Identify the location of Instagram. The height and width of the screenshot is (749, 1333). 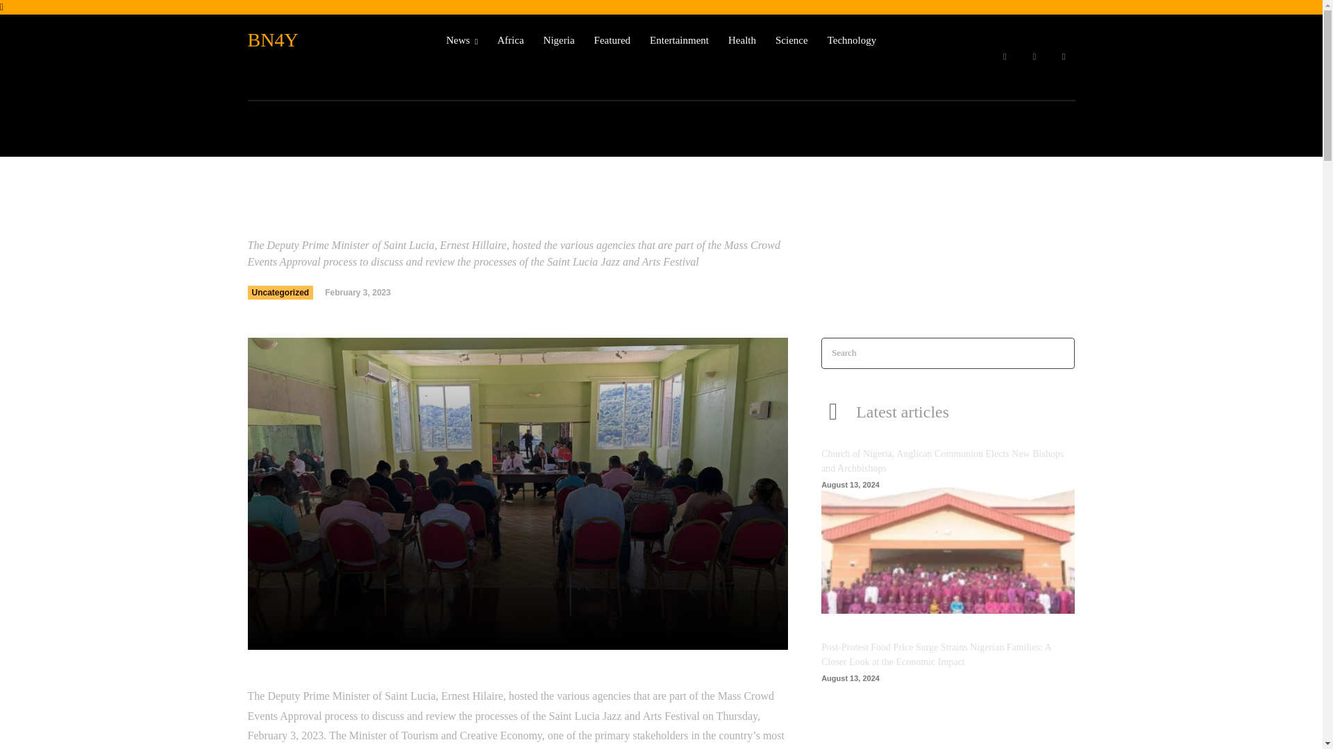
(1034, 57).